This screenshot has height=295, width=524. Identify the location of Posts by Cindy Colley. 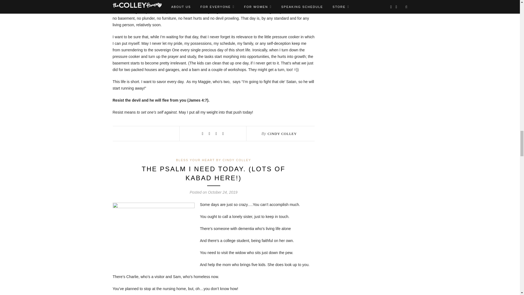
(282, 133).